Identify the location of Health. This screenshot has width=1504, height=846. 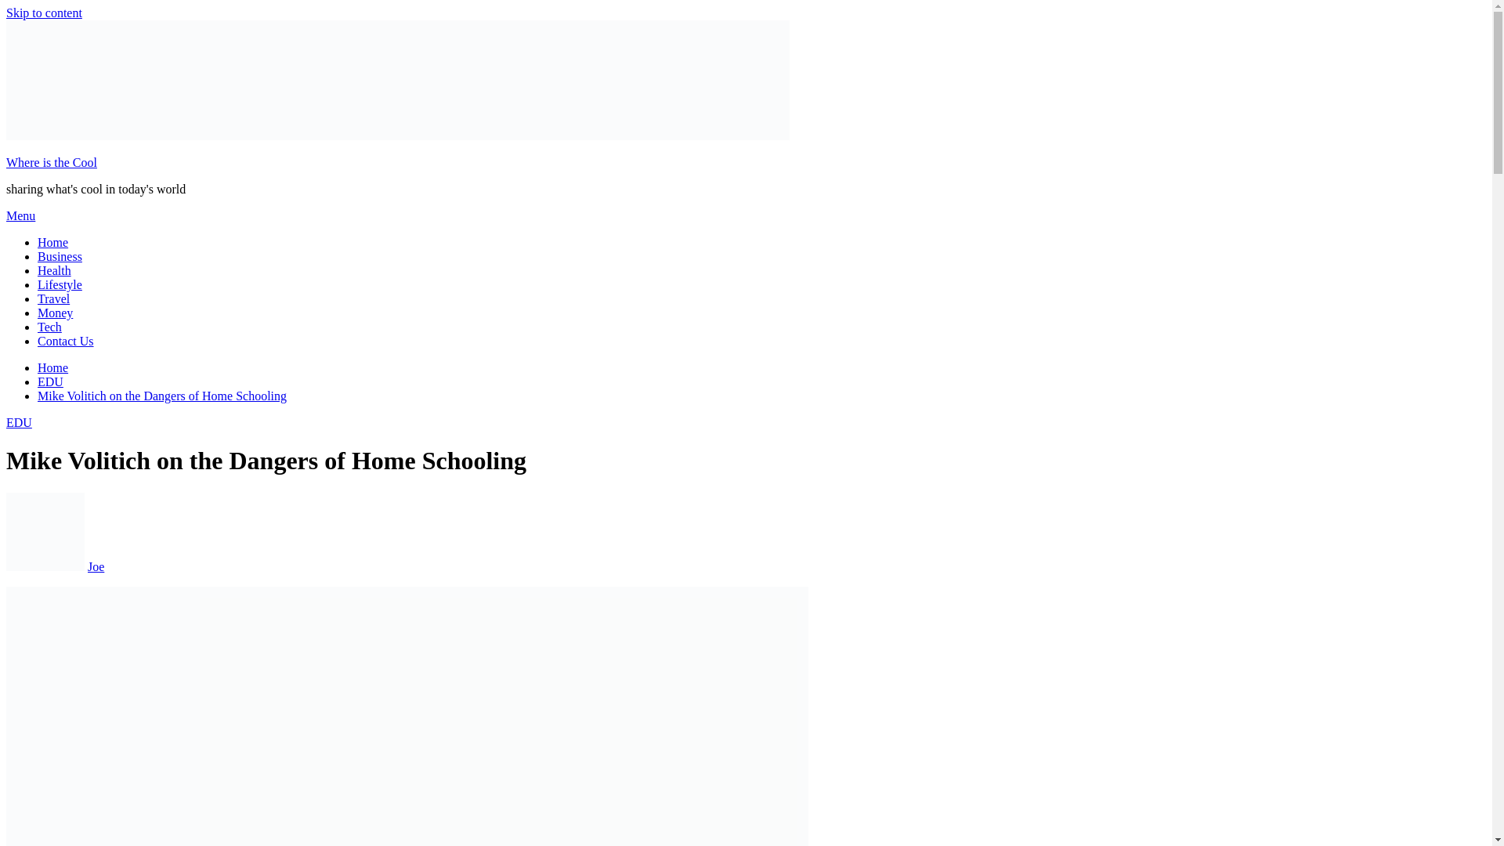
(54, 270).